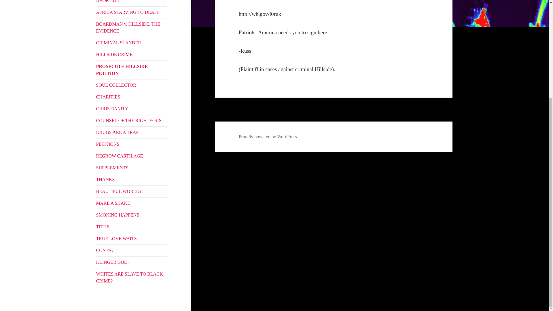 Image resolution: width=553 pixels, height=311 pixels. Describe the element at coordinates (132, 238) in the screenshot. I see `TRUE LOVE WAITS` at that location.